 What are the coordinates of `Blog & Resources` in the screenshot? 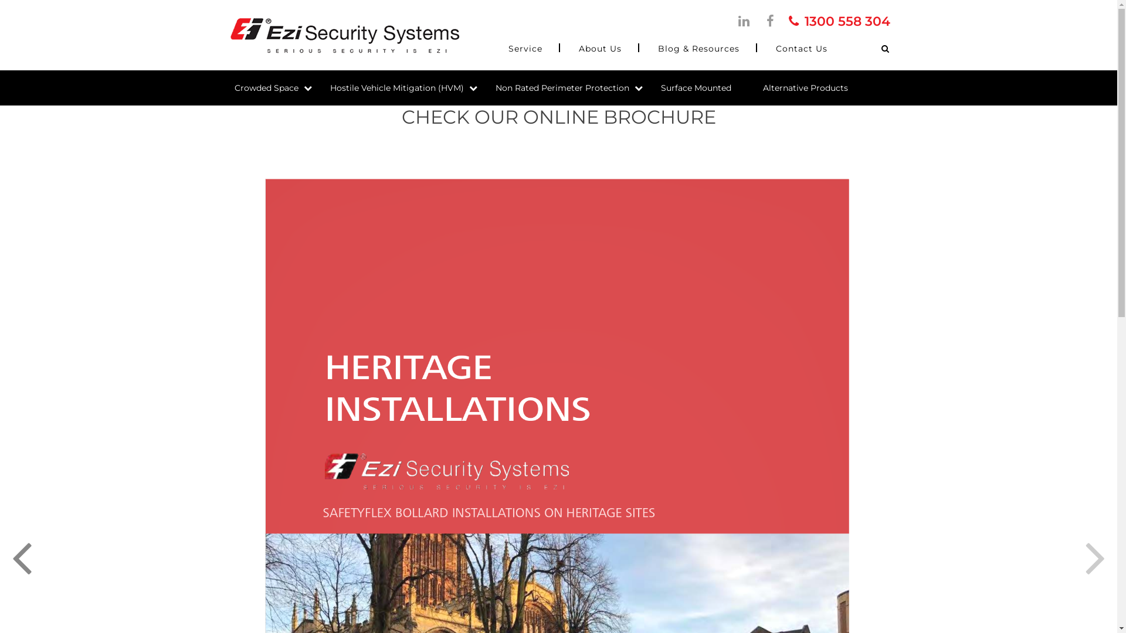 It's located at (699, 49).